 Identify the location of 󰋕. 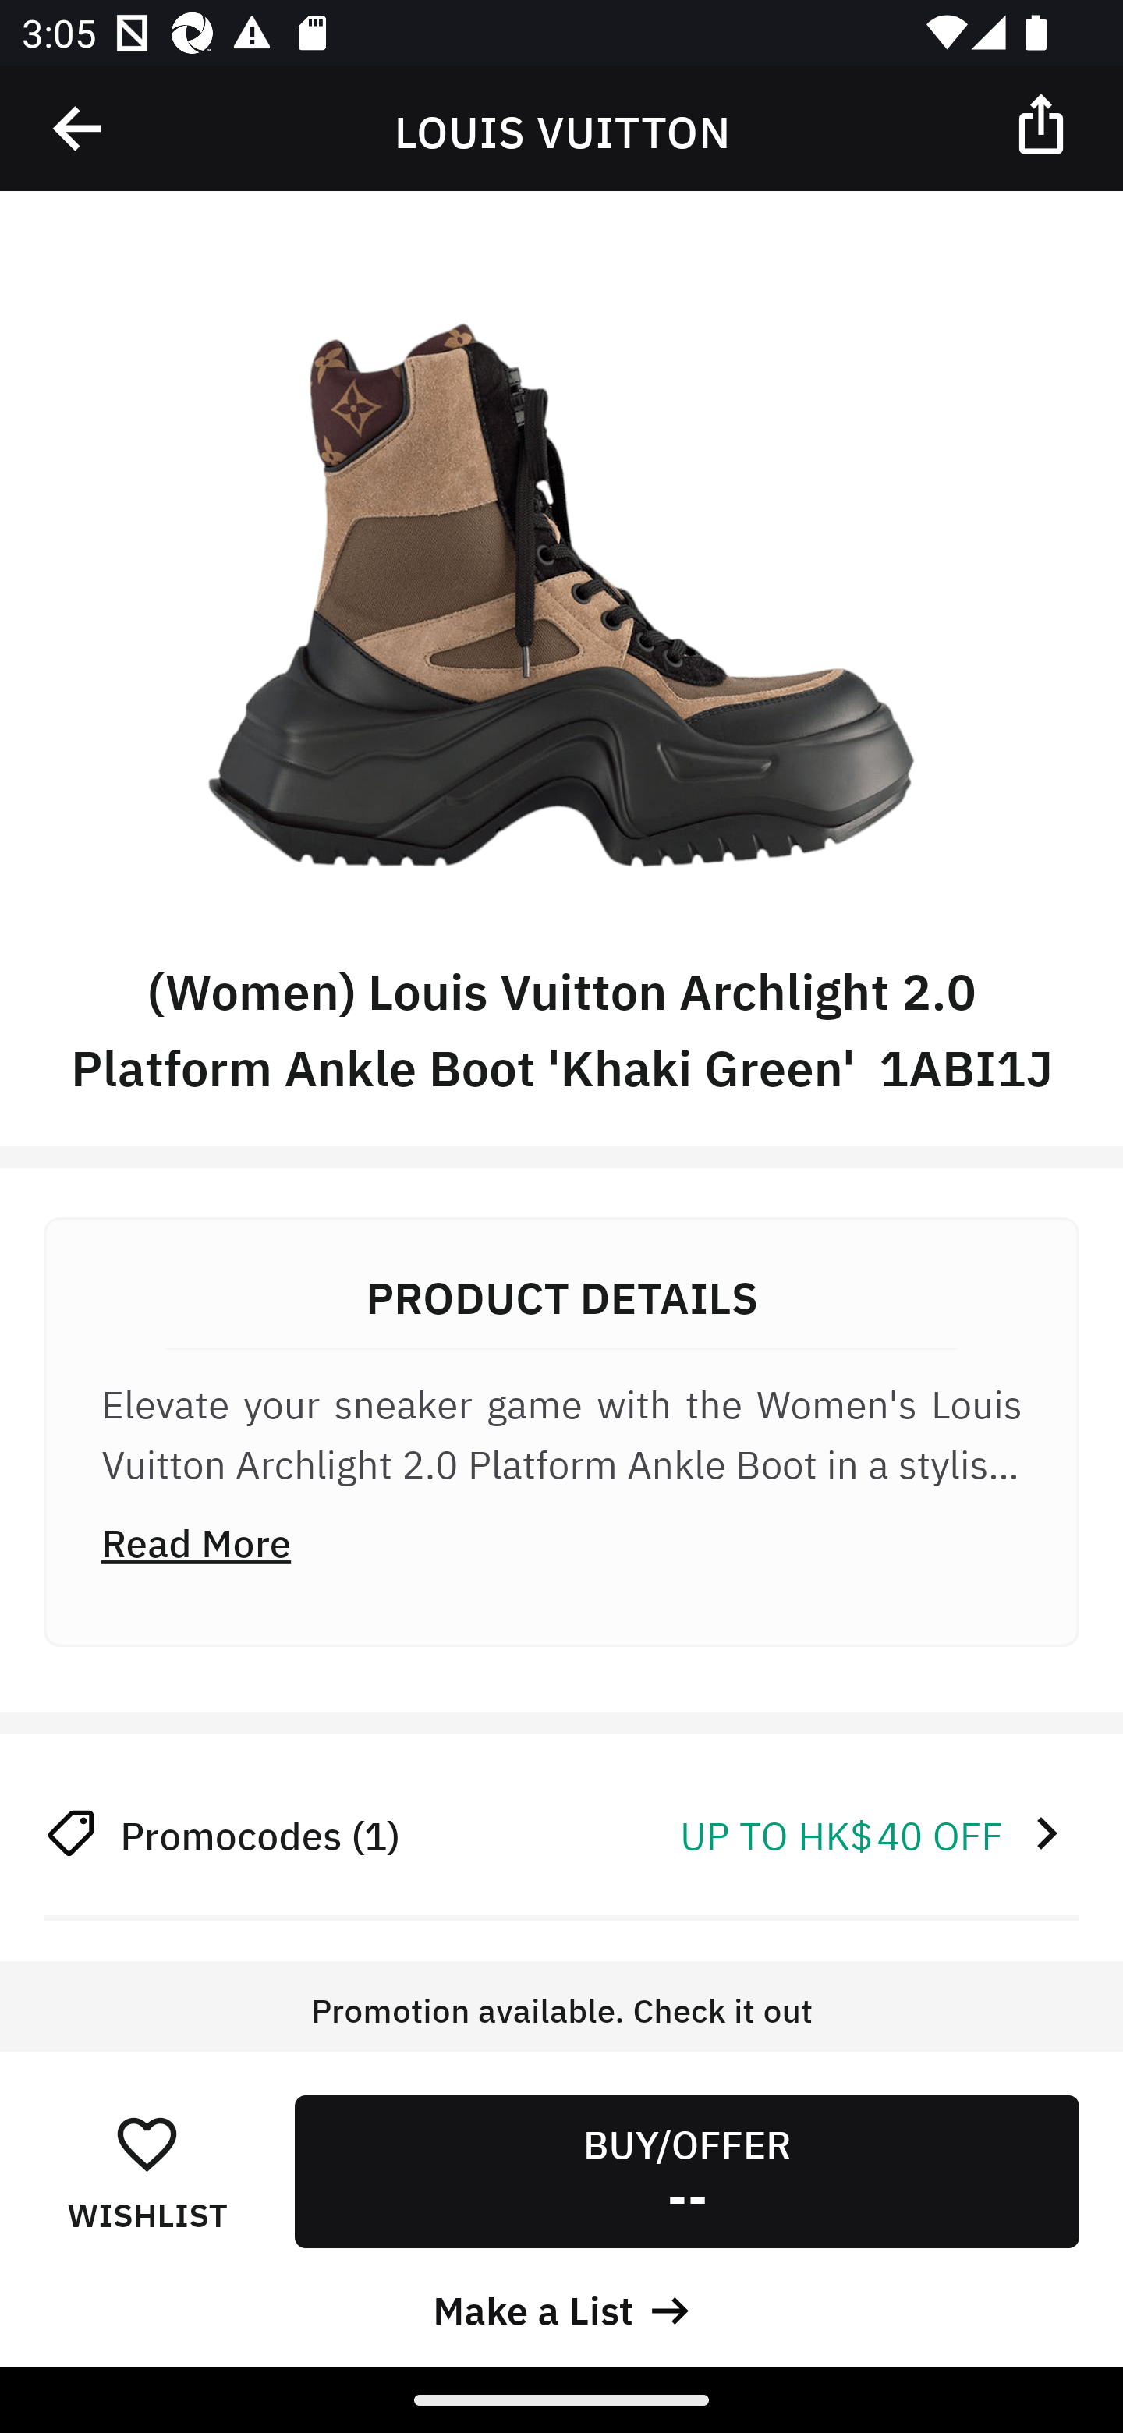
(147, 2143).